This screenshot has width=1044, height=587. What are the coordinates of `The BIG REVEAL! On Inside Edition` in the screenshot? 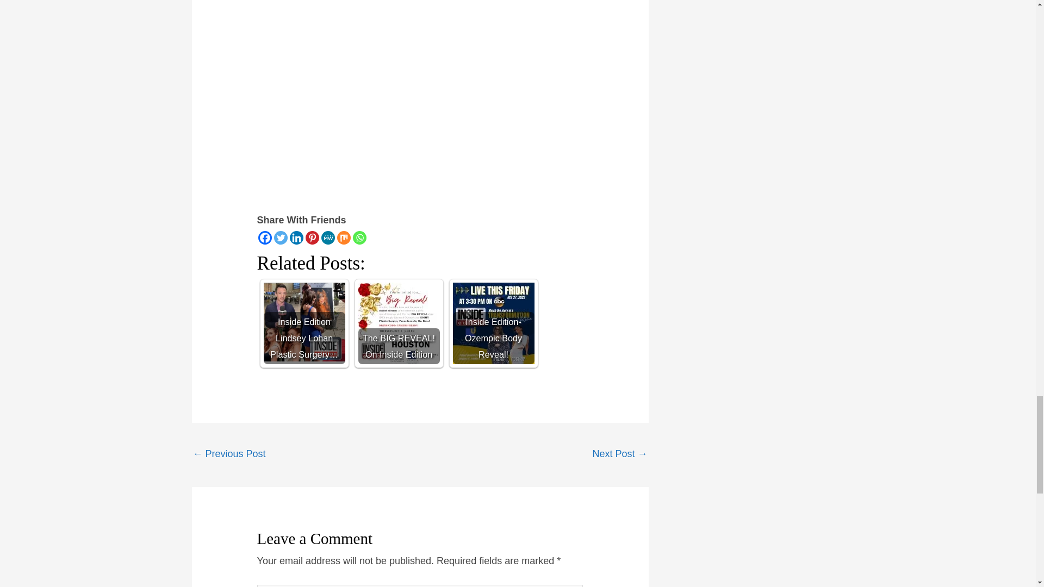 It's located at (399, 323).